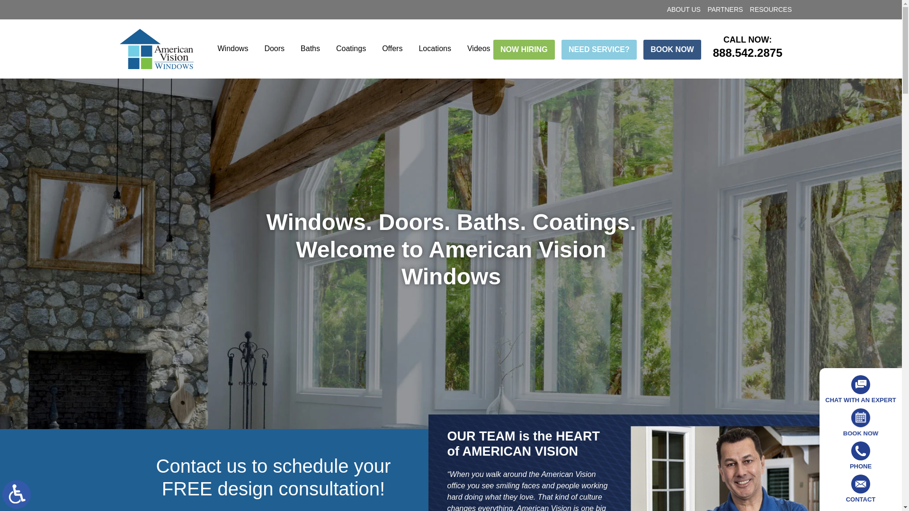 The image size is (909, 511). I want to click on BOOK NOW, so click(672, 50).